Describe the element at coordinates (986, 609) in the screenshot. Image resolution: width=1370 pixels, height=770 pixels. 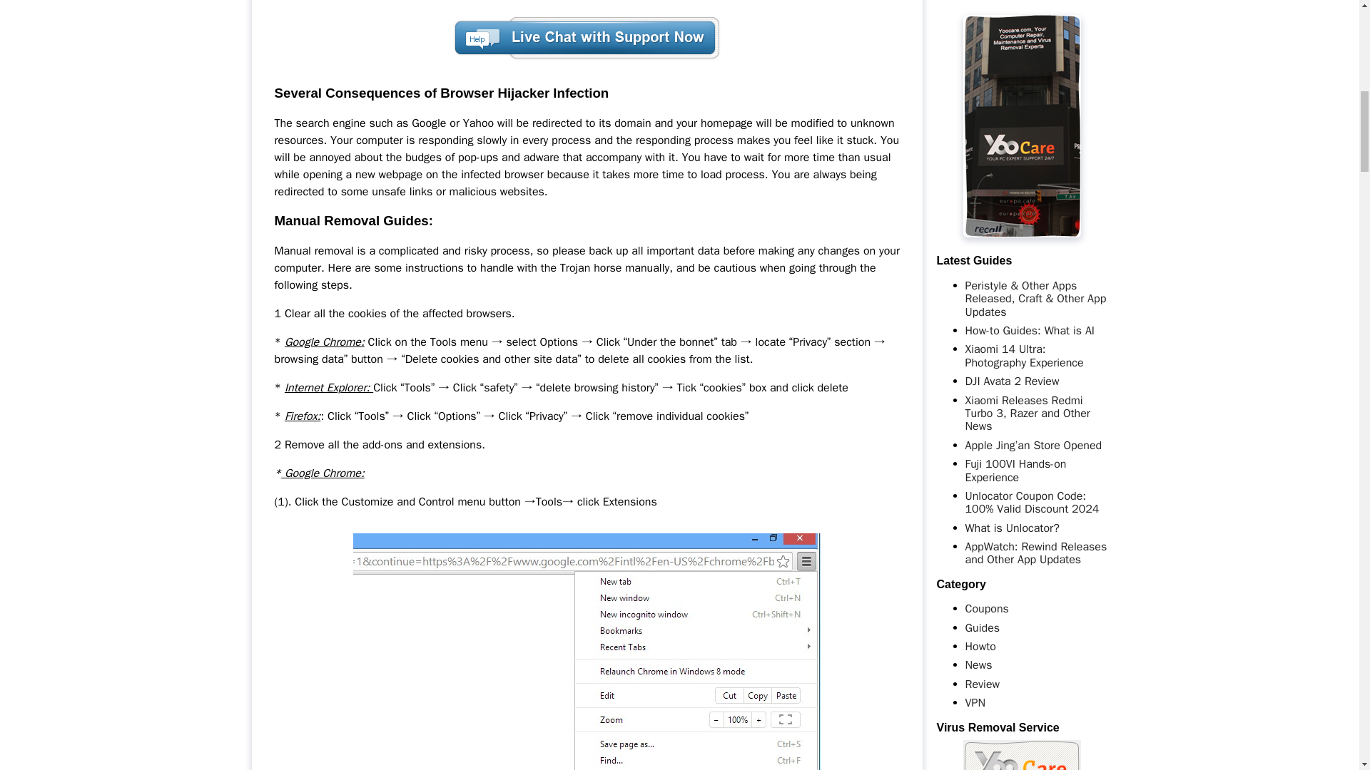
I see `Coupons` at that location.